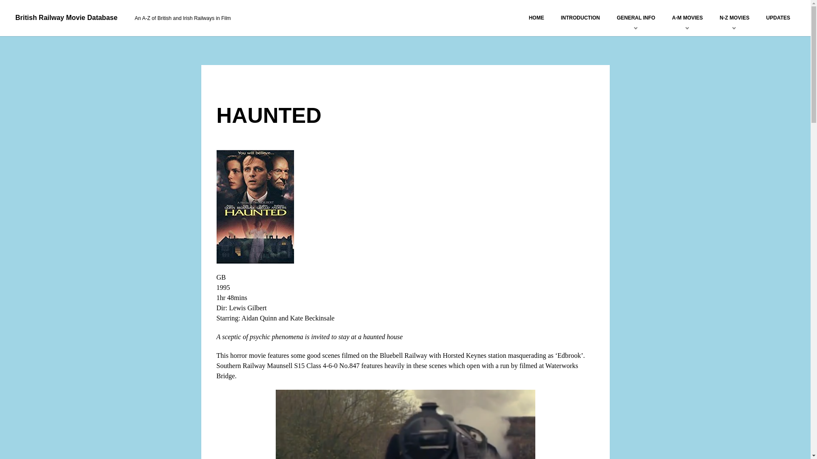 The height and width of the screenshot is (459, 817). What do you see at coordinates (536, 17) in the screenshot?
I see `HOME` at bounding box center [536, 17].